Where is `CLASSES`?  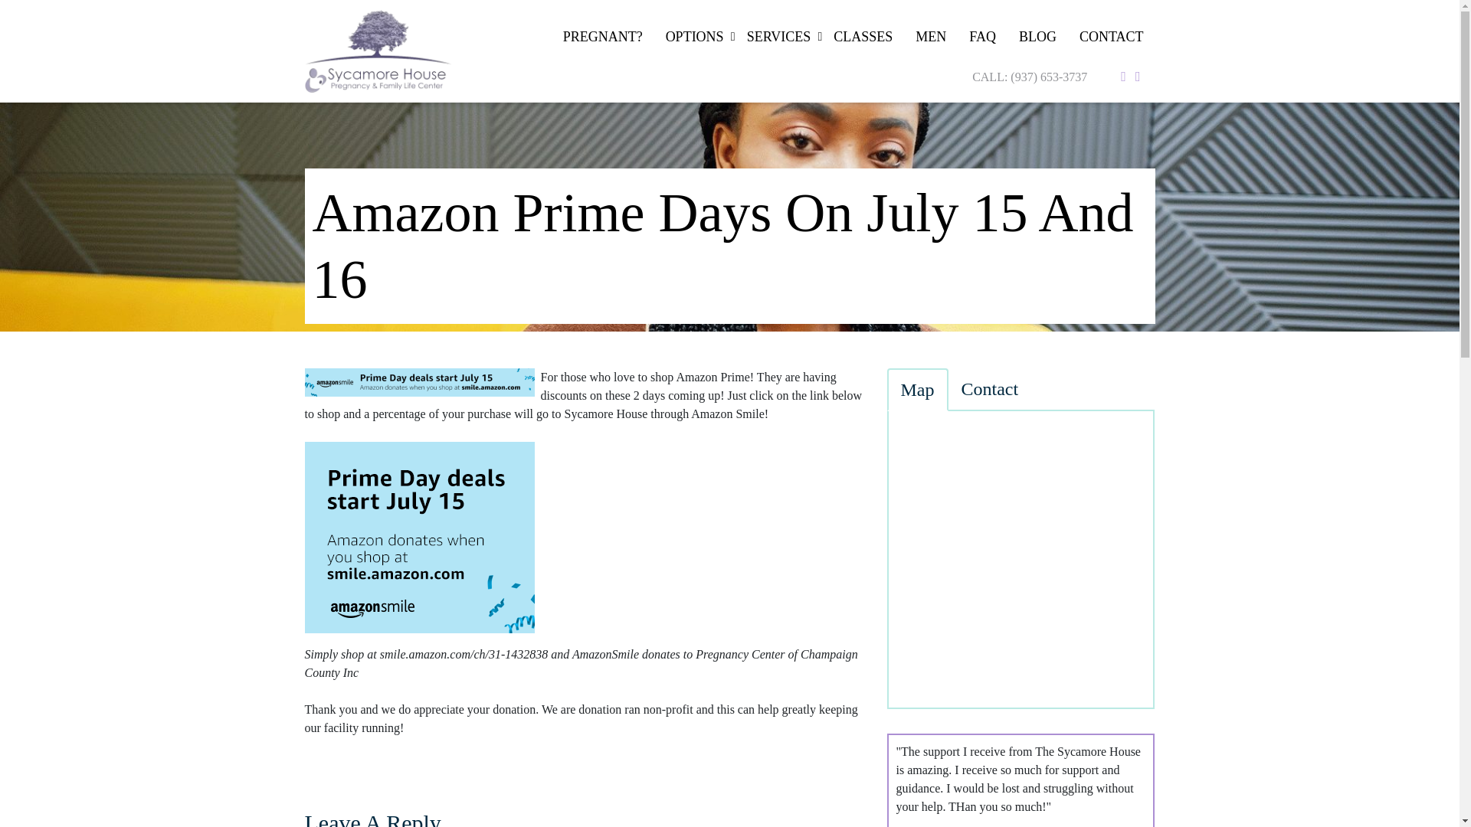 CLASSES is located at coordinates (863, 33).